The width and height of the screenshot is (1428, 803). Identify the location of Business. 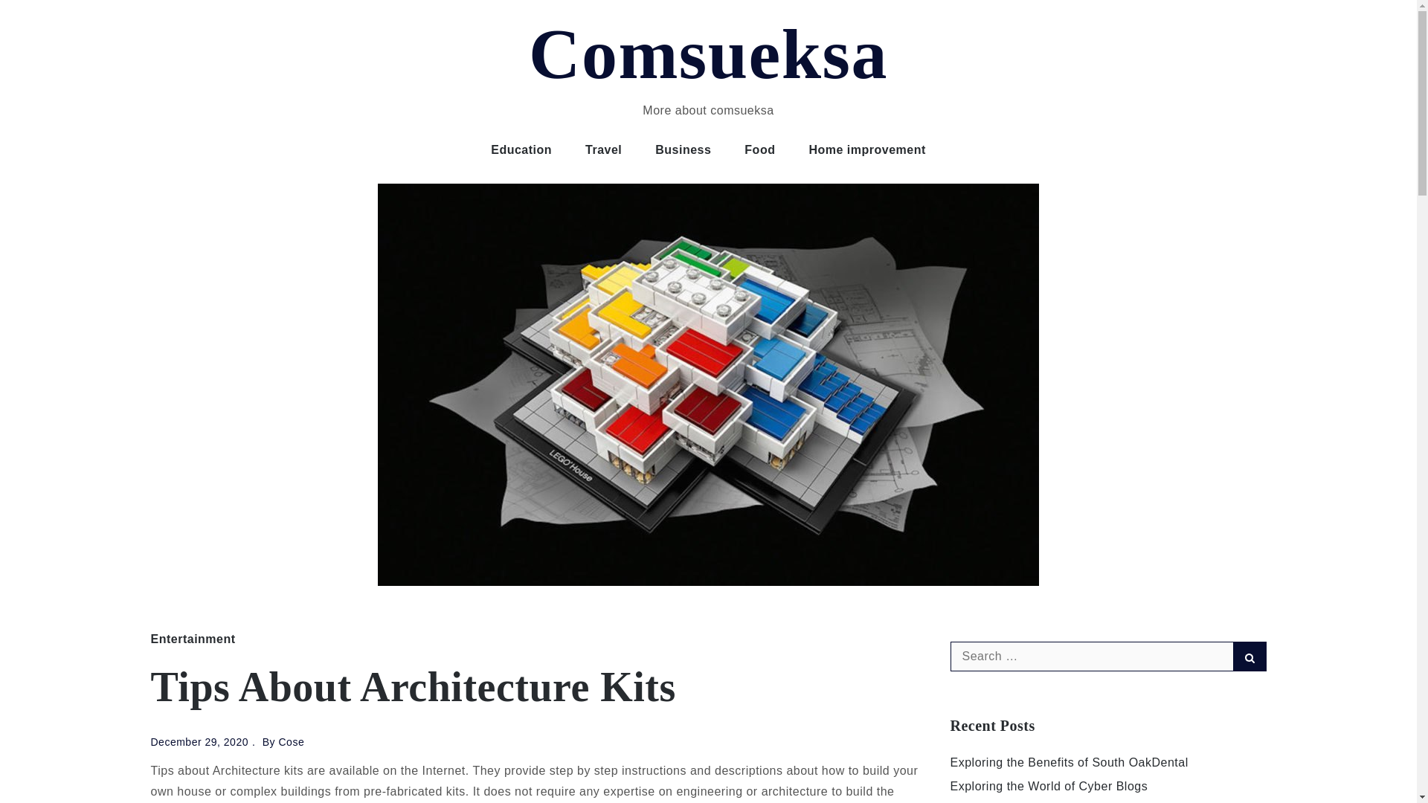
(683, 150).